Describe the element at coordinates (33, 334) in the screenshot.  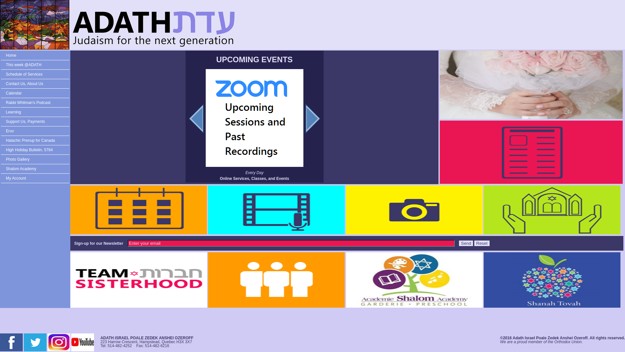
I see `Shalom Academy` at that location.